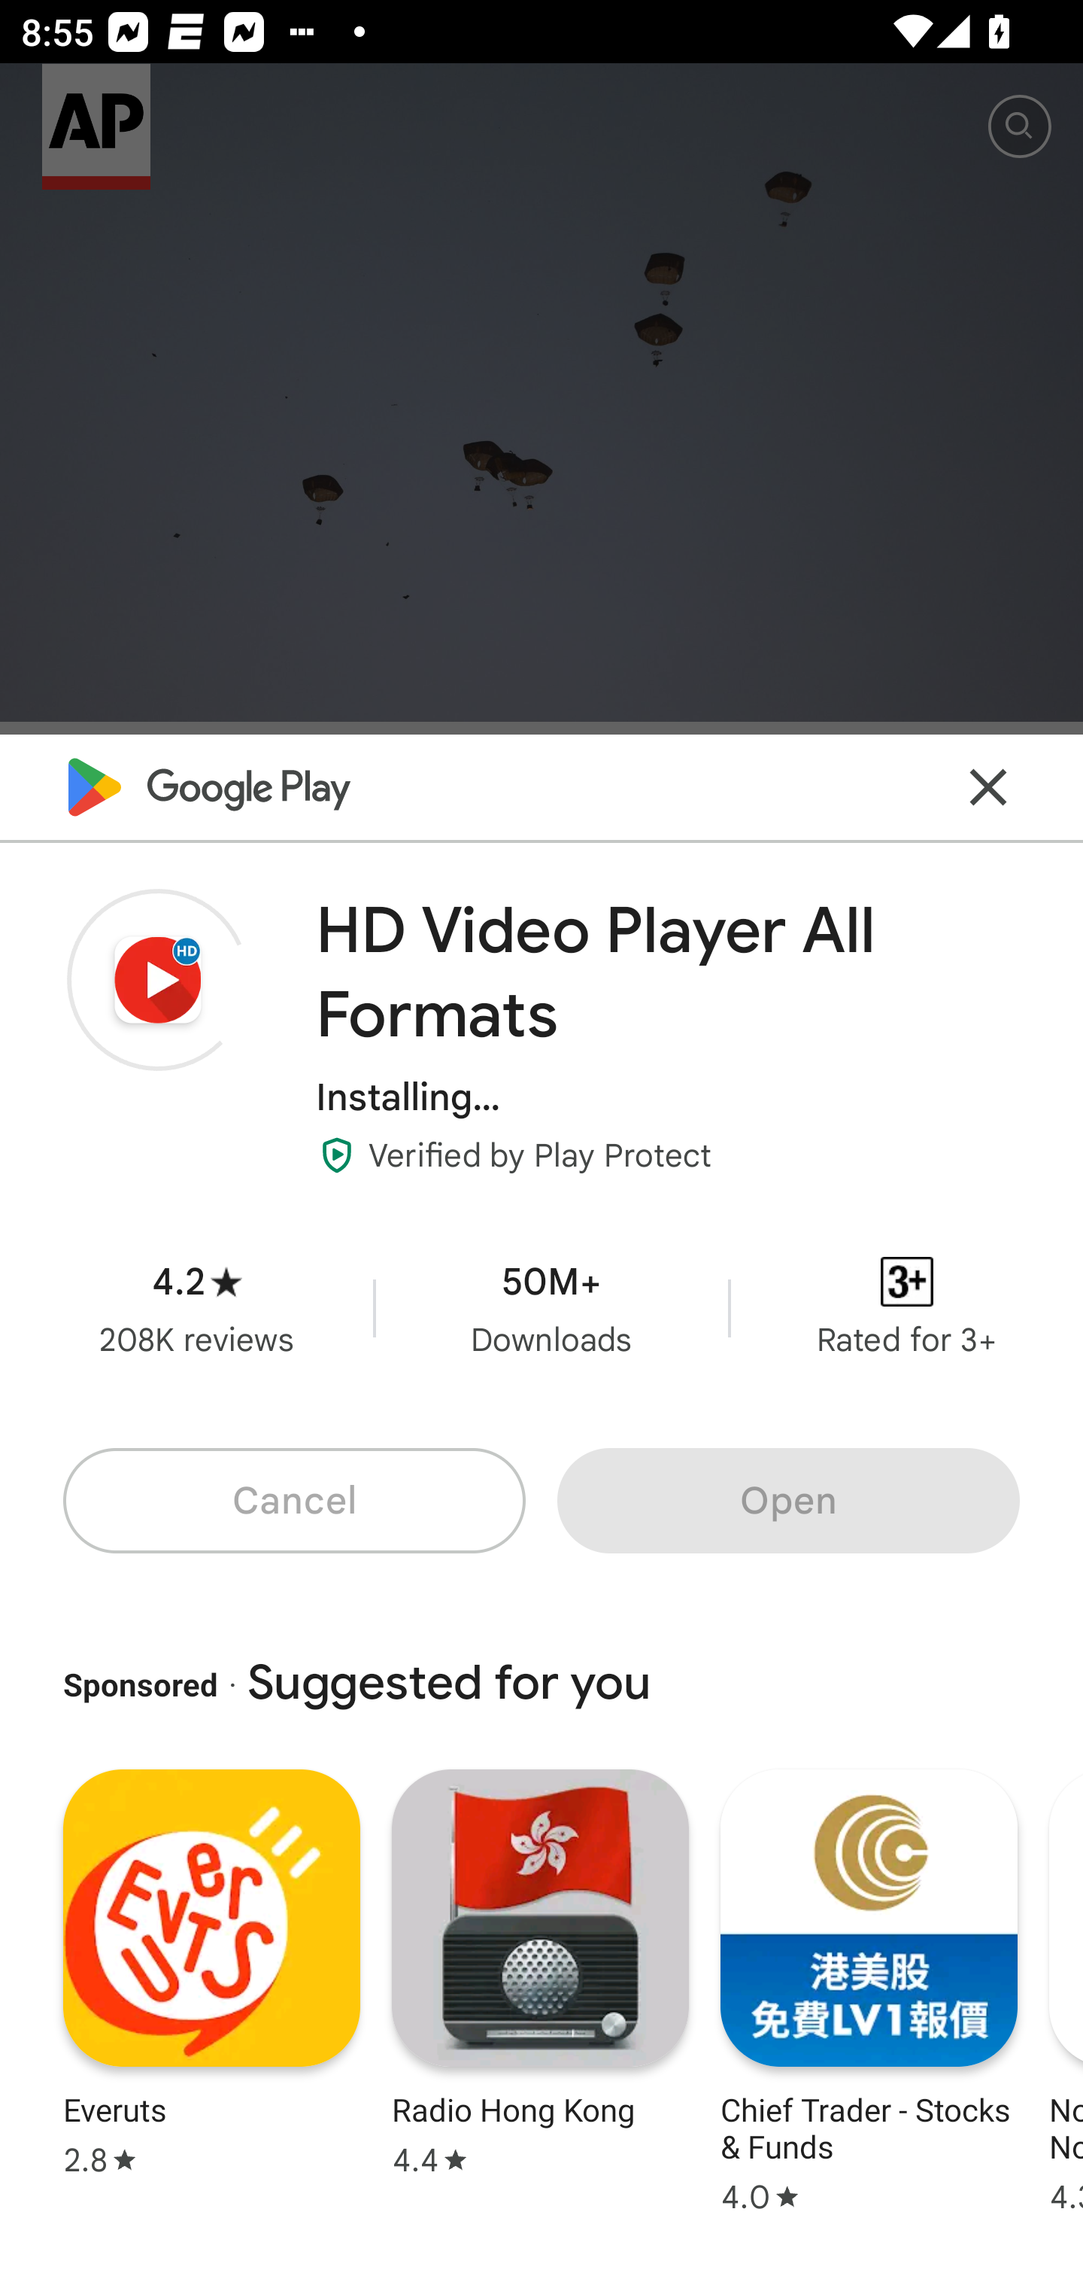 The image size is (1083, 2288). What do you see at coordinates (211, 1988) in the screenshot?
I see `App: Everuts
Star rating: 2.8


` at bounding box center [211, 1988].